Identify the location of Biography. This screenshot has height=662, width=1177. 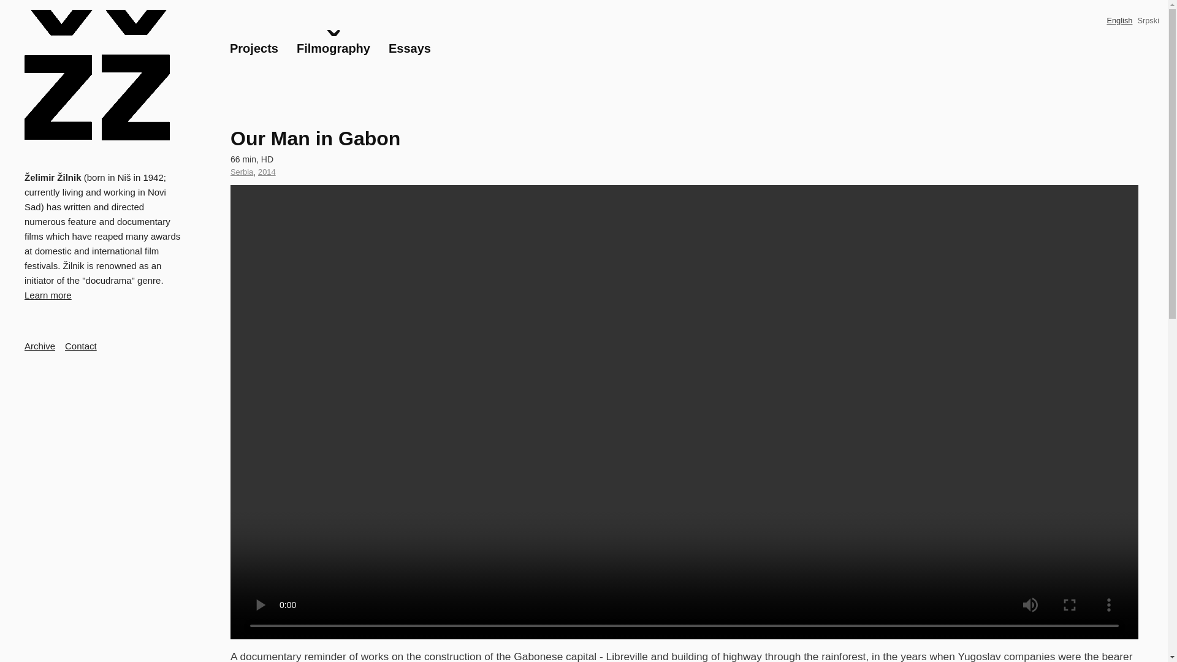
(584, 1).